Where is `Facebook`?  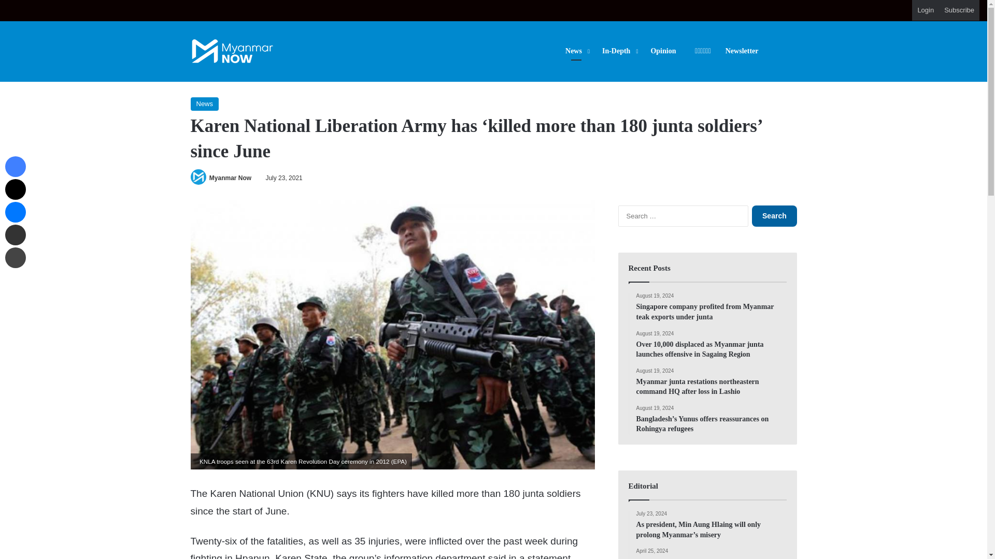 Facebook is located at coordinates (15, 167).